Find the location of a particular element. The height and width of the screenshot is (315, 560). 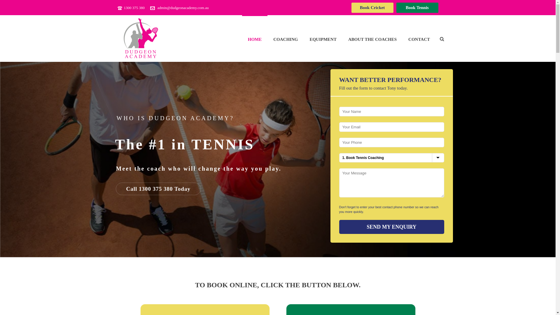

Send My Enquiry is located at coordinates (391, 227).